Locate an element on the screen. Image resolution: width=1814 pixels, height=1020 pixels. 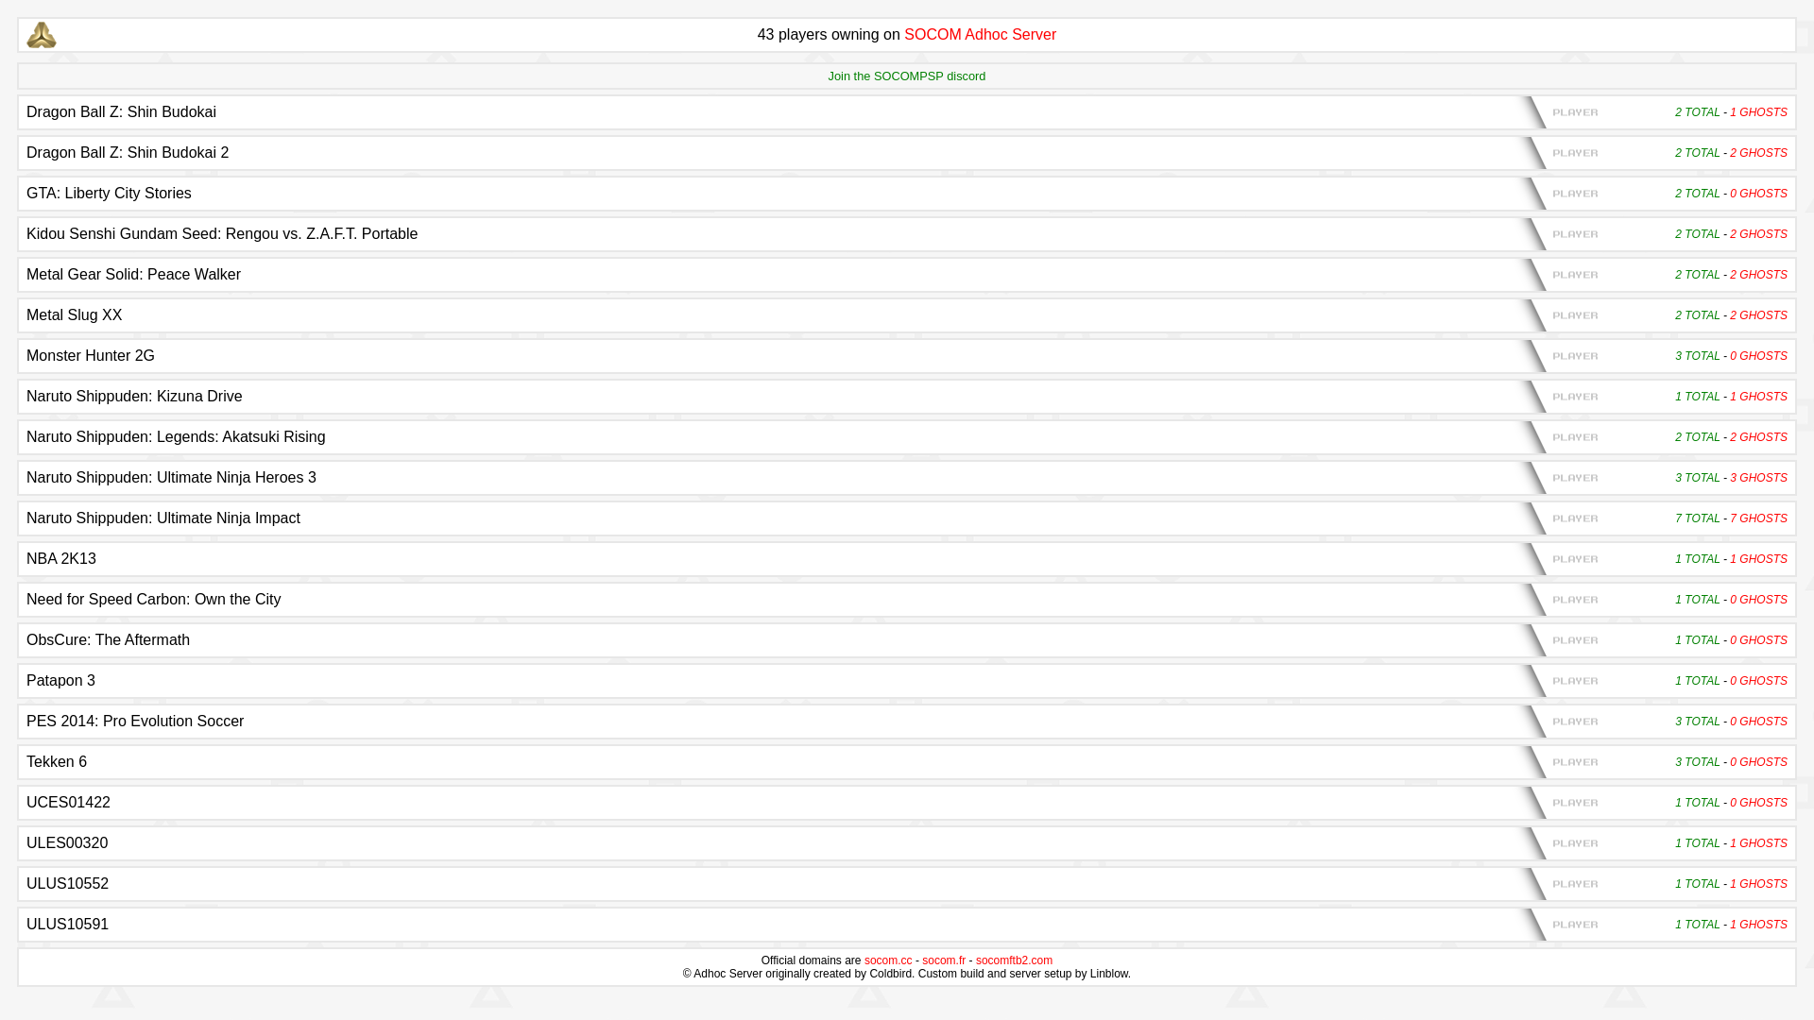
socom.fr is located at coordinates (944, 960).